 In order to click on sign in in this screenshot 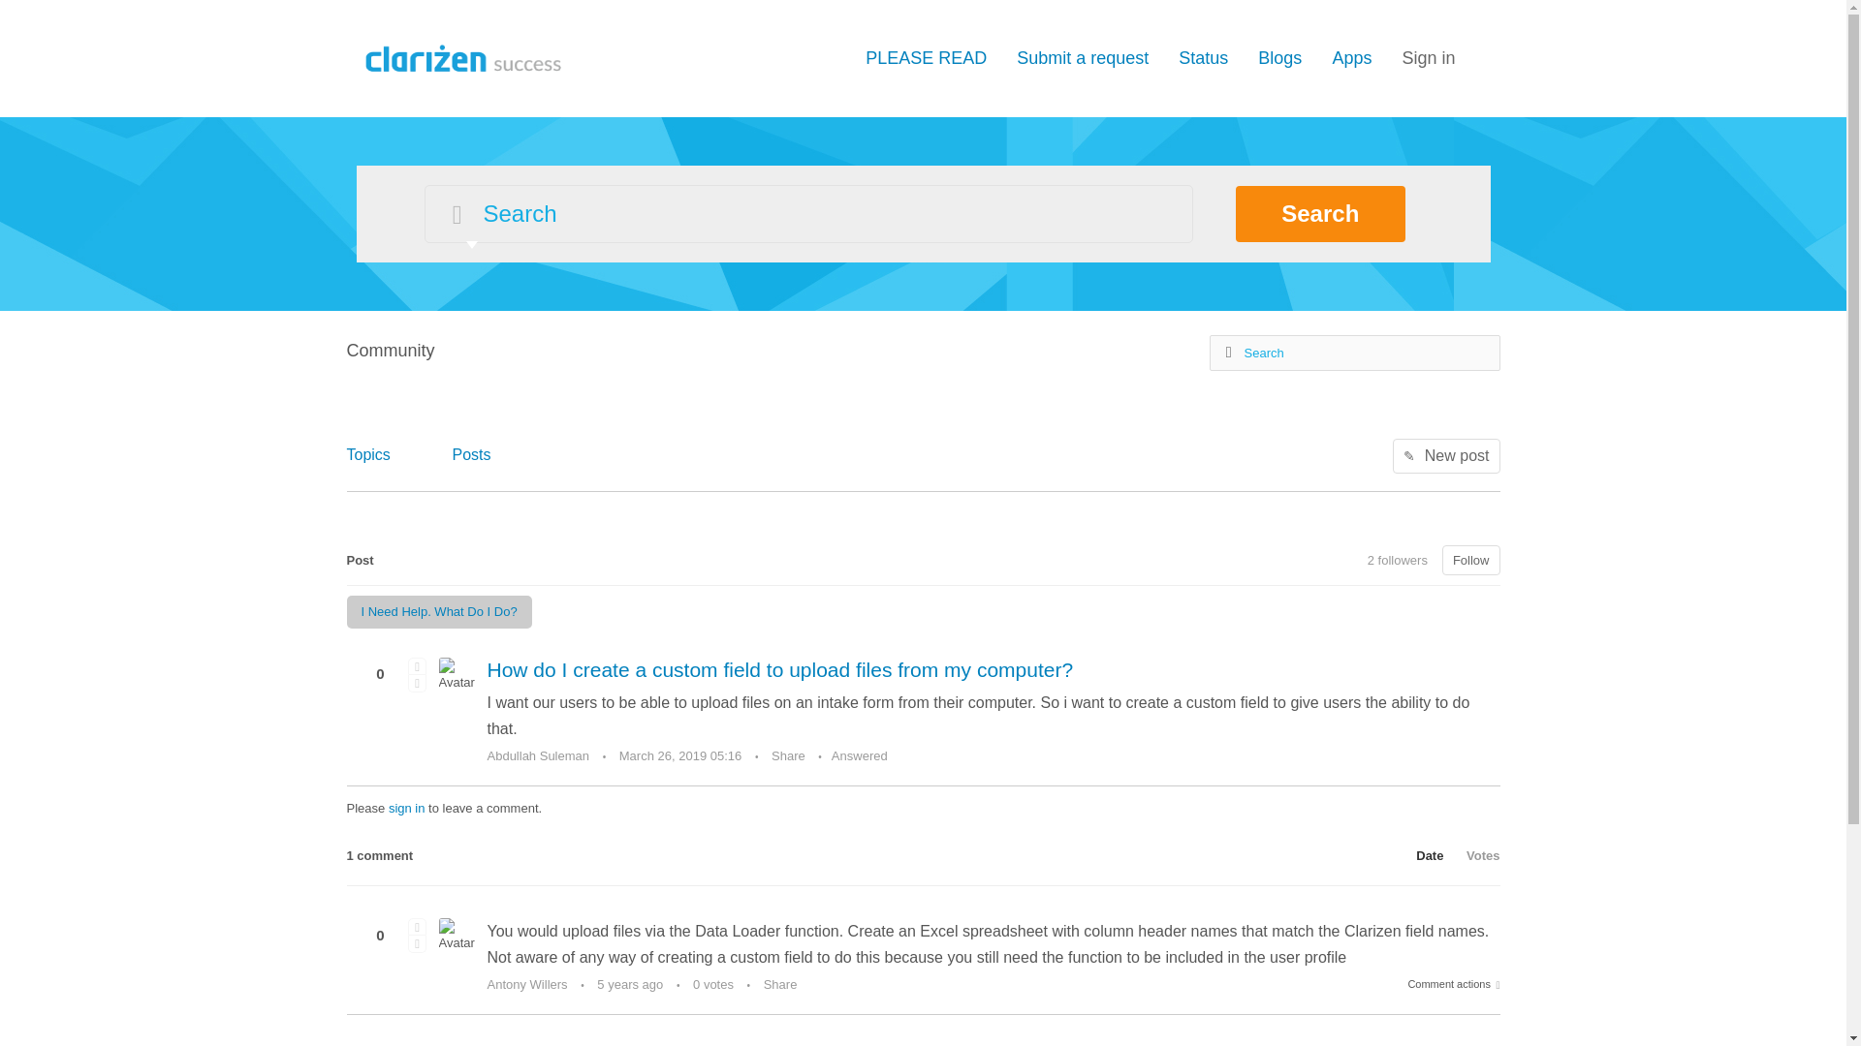, I will do `click(407, 808)`.